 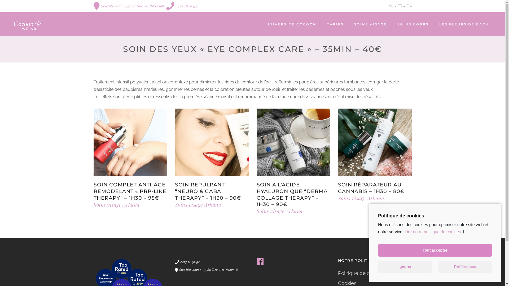 What do you see at coordinates (433, 232) in the screenshot?
I see `Lire notre politique de cookies` at bounding box center [433, 232].